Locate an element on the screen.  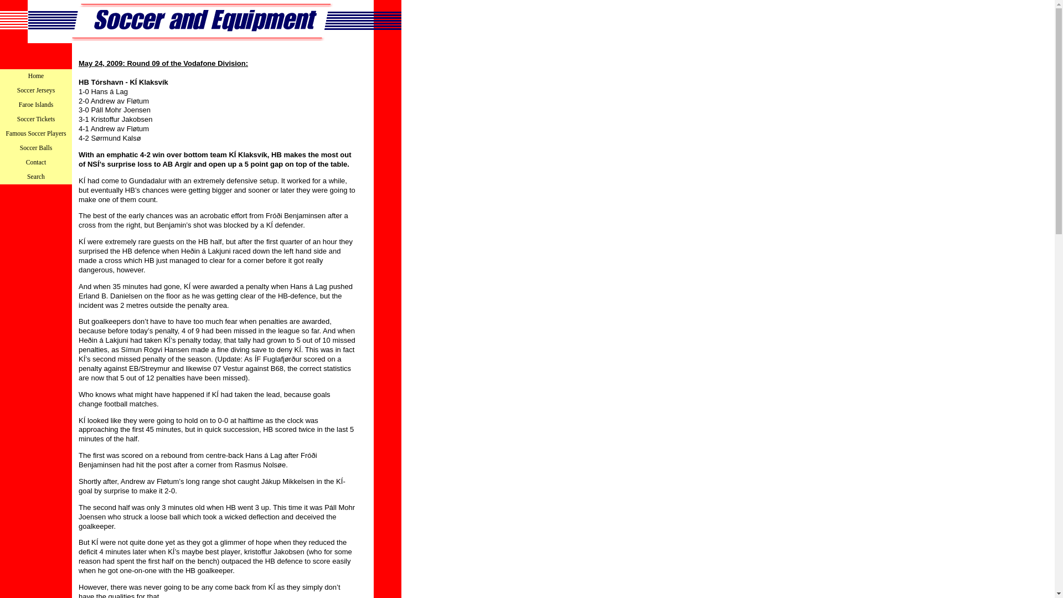
Home is located at coordinates (36, 76).